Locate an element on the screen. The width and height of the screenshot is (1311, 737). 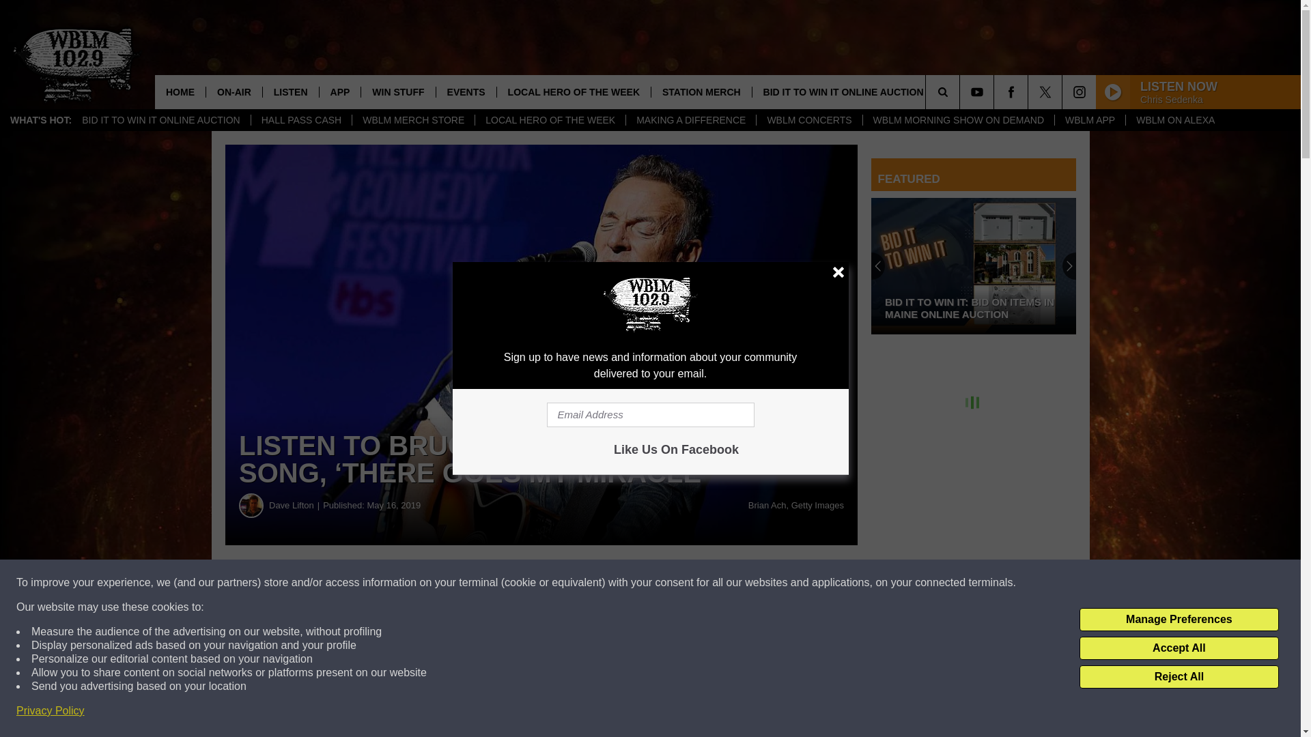
WBLM APP is located at coordinates (1089, 120).